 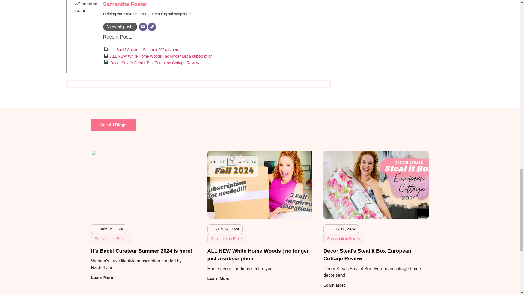 I want to click on Samantha Foster, so click(x=125, y=4).